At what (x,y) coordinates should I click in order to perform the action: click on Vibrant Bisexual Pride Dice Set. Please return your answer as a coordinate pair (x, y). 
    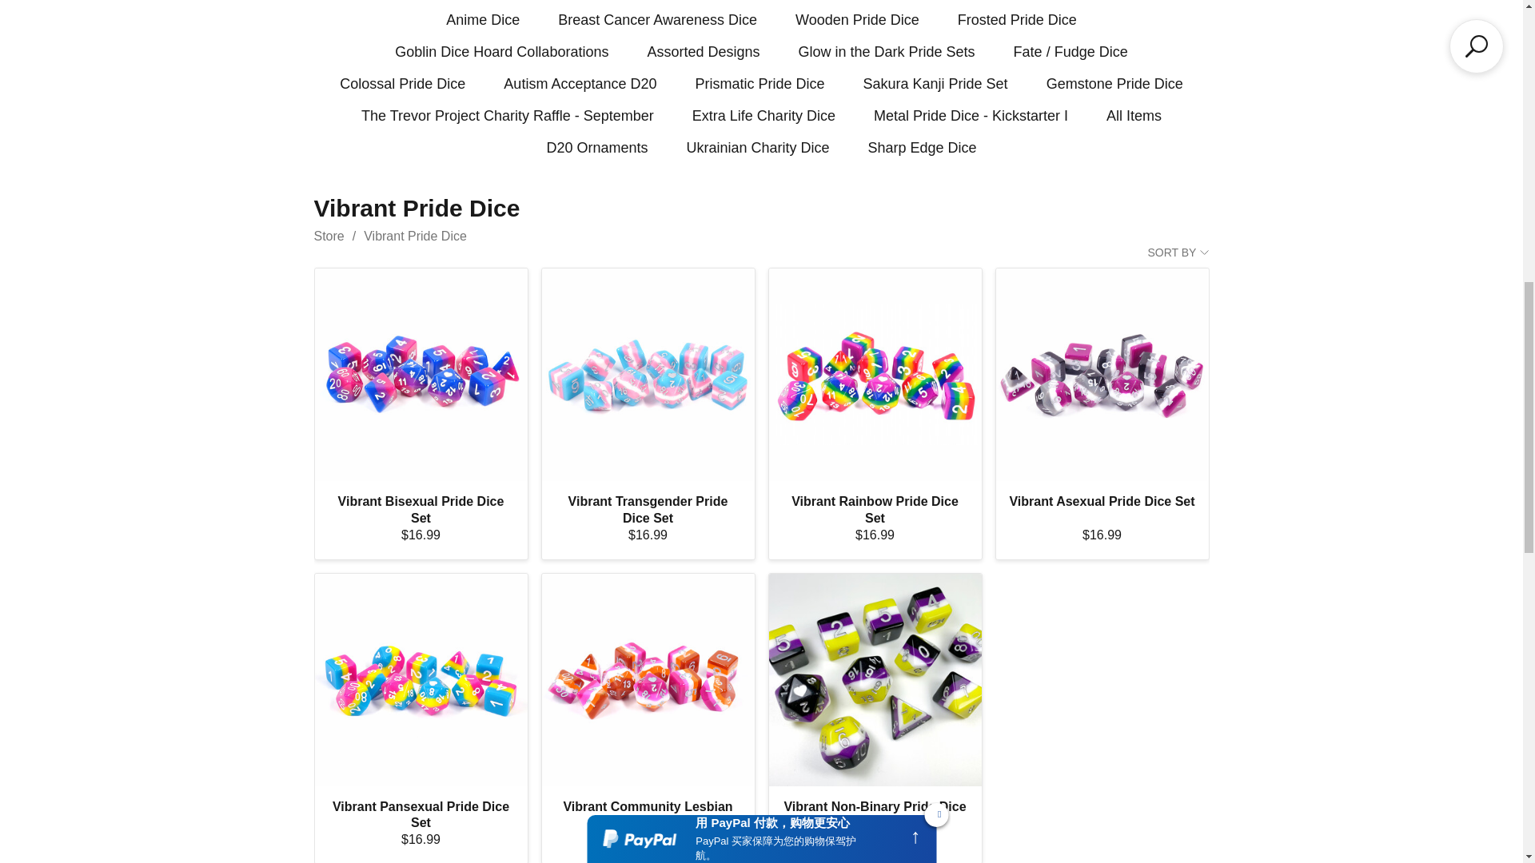
    Looking at the image, I should click on (421, 376).